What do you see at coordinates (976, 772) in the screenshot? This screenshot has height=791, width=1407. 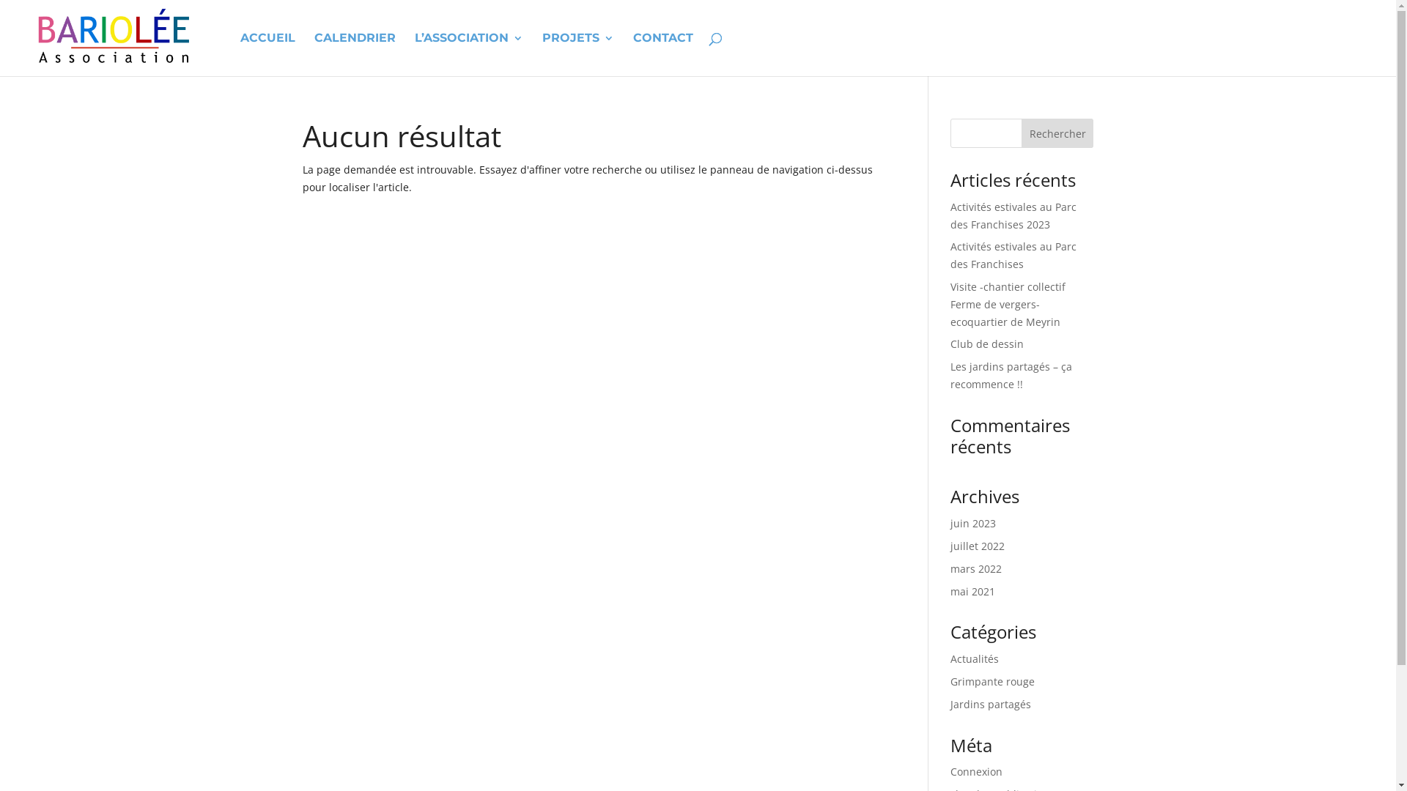 I see `Connexion` at bounding box center [976, 772].